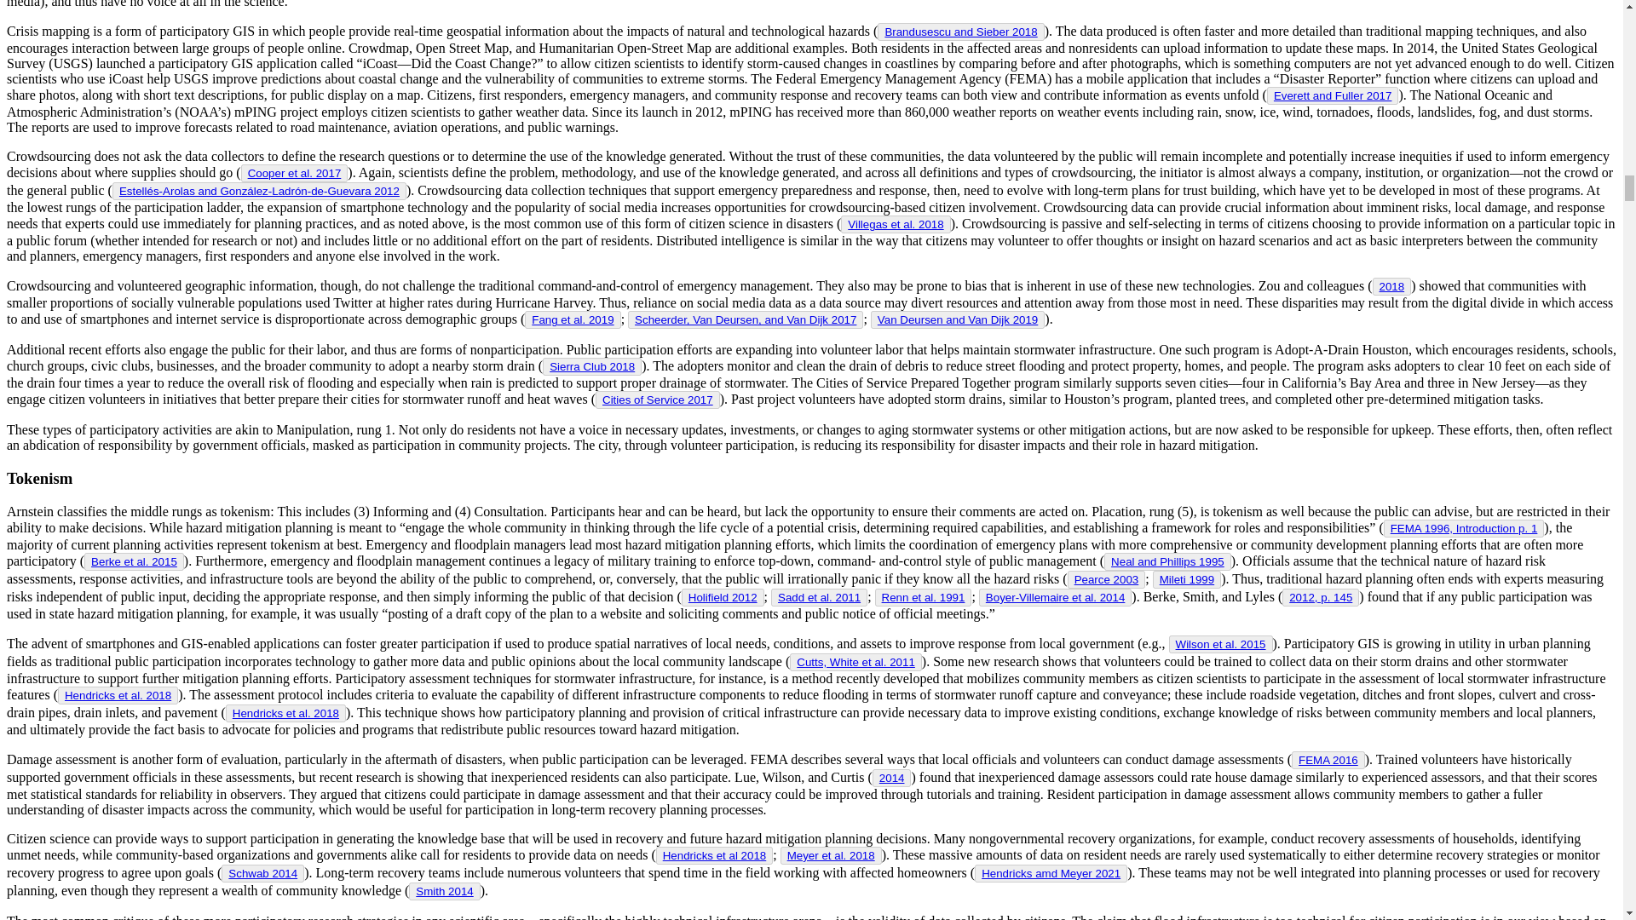 The image size is (1636, 920). Describe the element at coordinates (1464, 528) in the screenshot. I see `FEMA 1996, Introduction p. 1` at that location.